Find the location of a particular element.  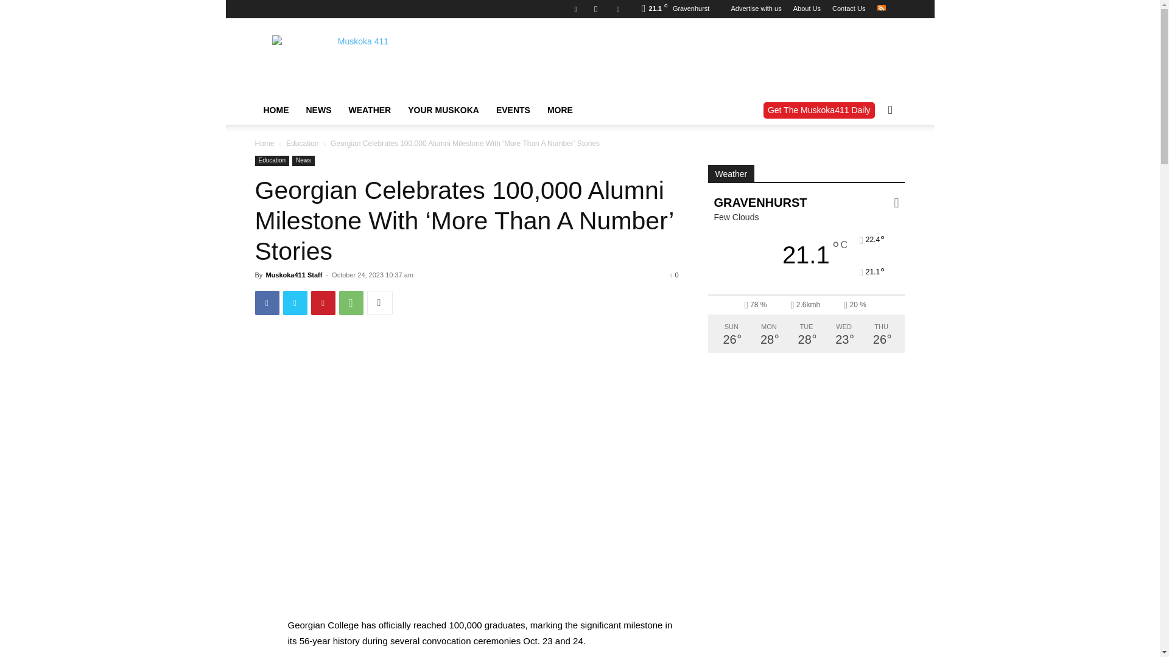

Contact Us is located at coordinates (849, 9).